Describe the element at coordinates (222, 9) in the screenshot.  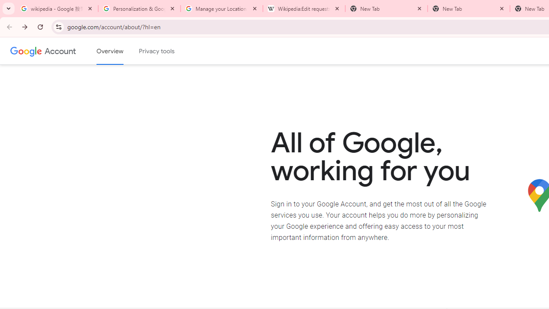
I see `Manage your Location History - Google Search Help` at that location.